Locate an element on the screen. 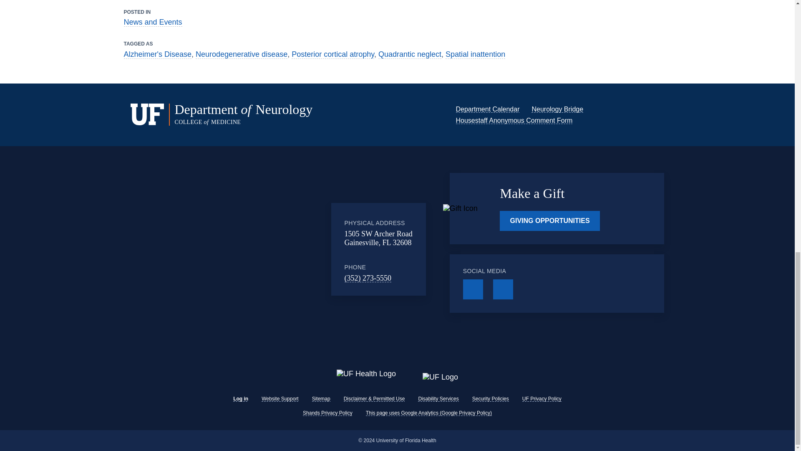 Image resolution: width=801 pixels, height=451 pixels. Google Maps Embed is located at coordinates (262, 249).